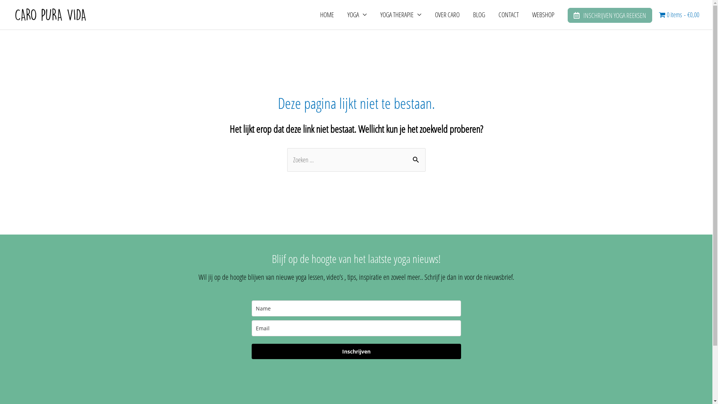 The height and width of the screenshot is (404, 718). Describe the element at coordinates (543, 15) in the screenshot. I see `WEBSHOP` at that location.